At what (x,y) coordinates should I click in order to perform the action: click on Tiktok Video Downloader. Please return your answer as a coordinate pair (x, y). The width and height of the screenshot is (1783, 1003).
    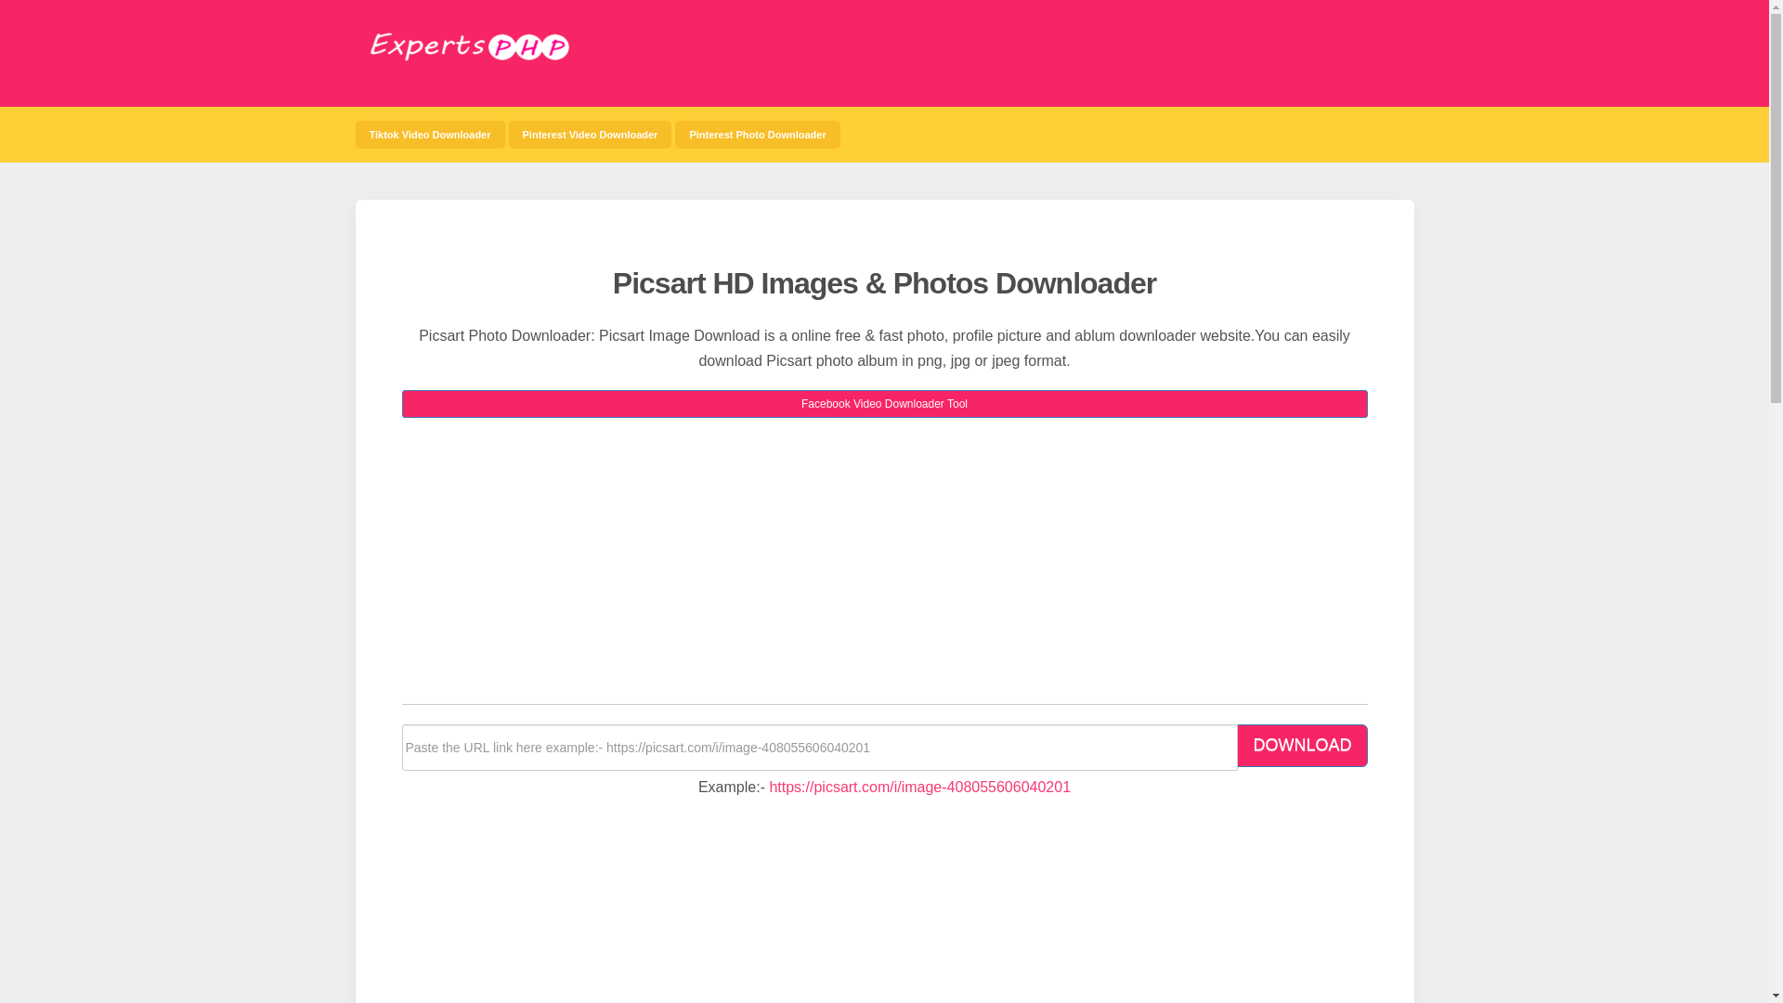
    Looking at the image, I should click on (429, 134).